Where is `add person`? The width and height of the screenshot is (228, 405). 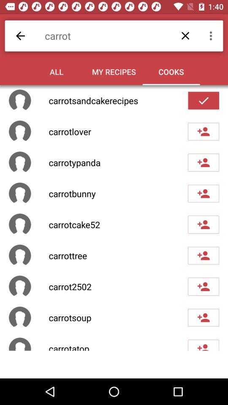 add person is located at coordinates (204, 132).